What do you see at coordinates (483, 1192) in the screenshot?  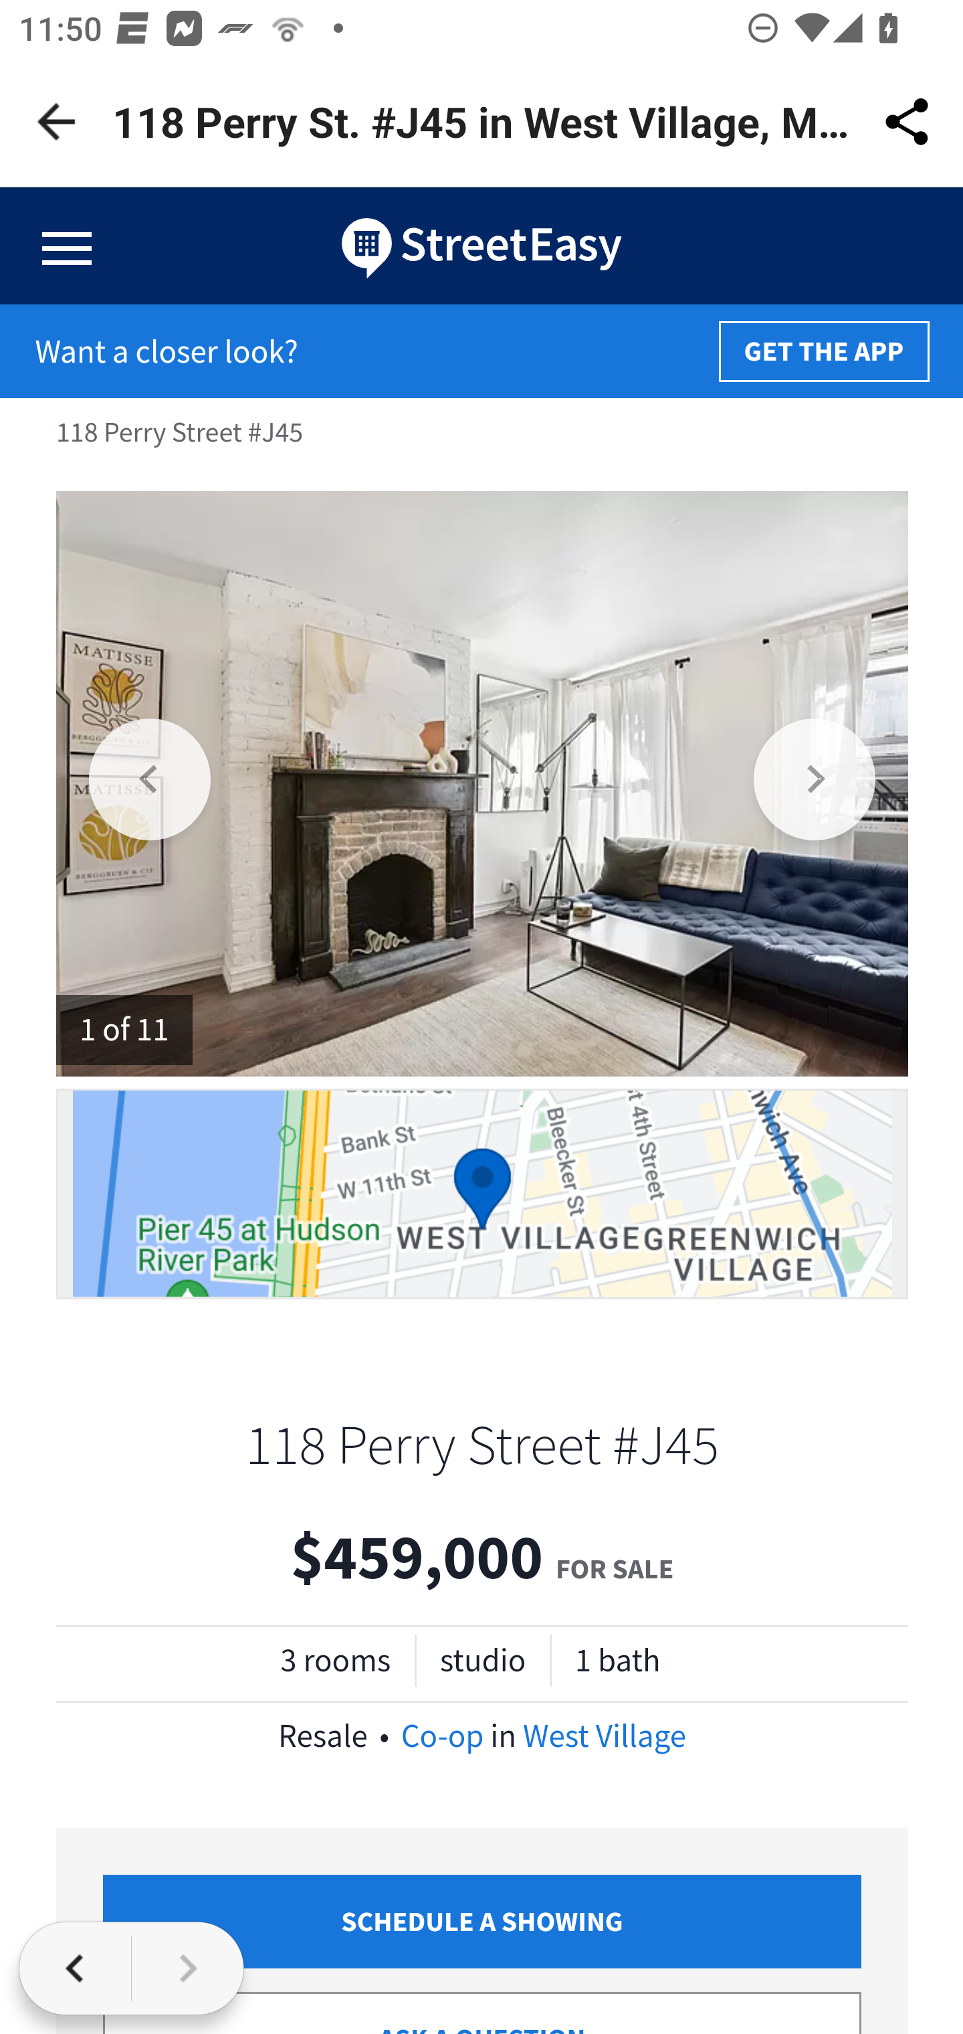 I see `Map icon` at bounding box center [483, 1192].